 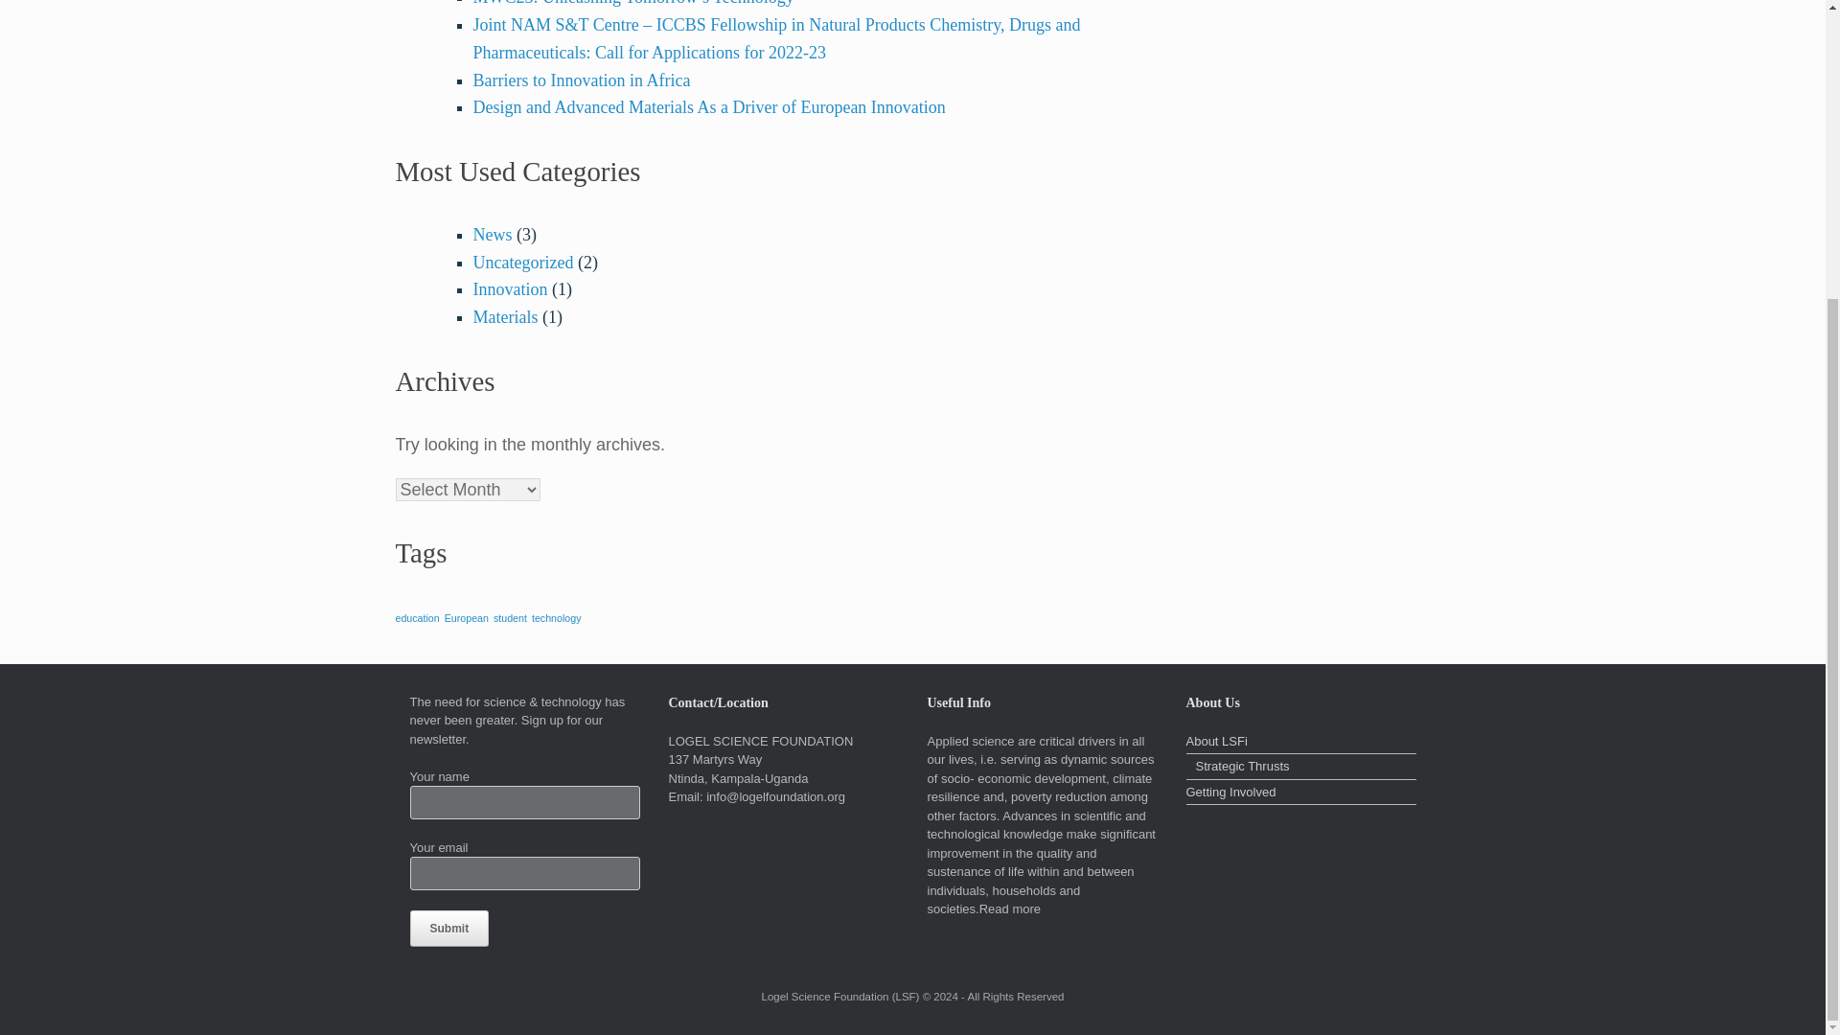 I want to click on Innovation, so click(x=510, y=289).